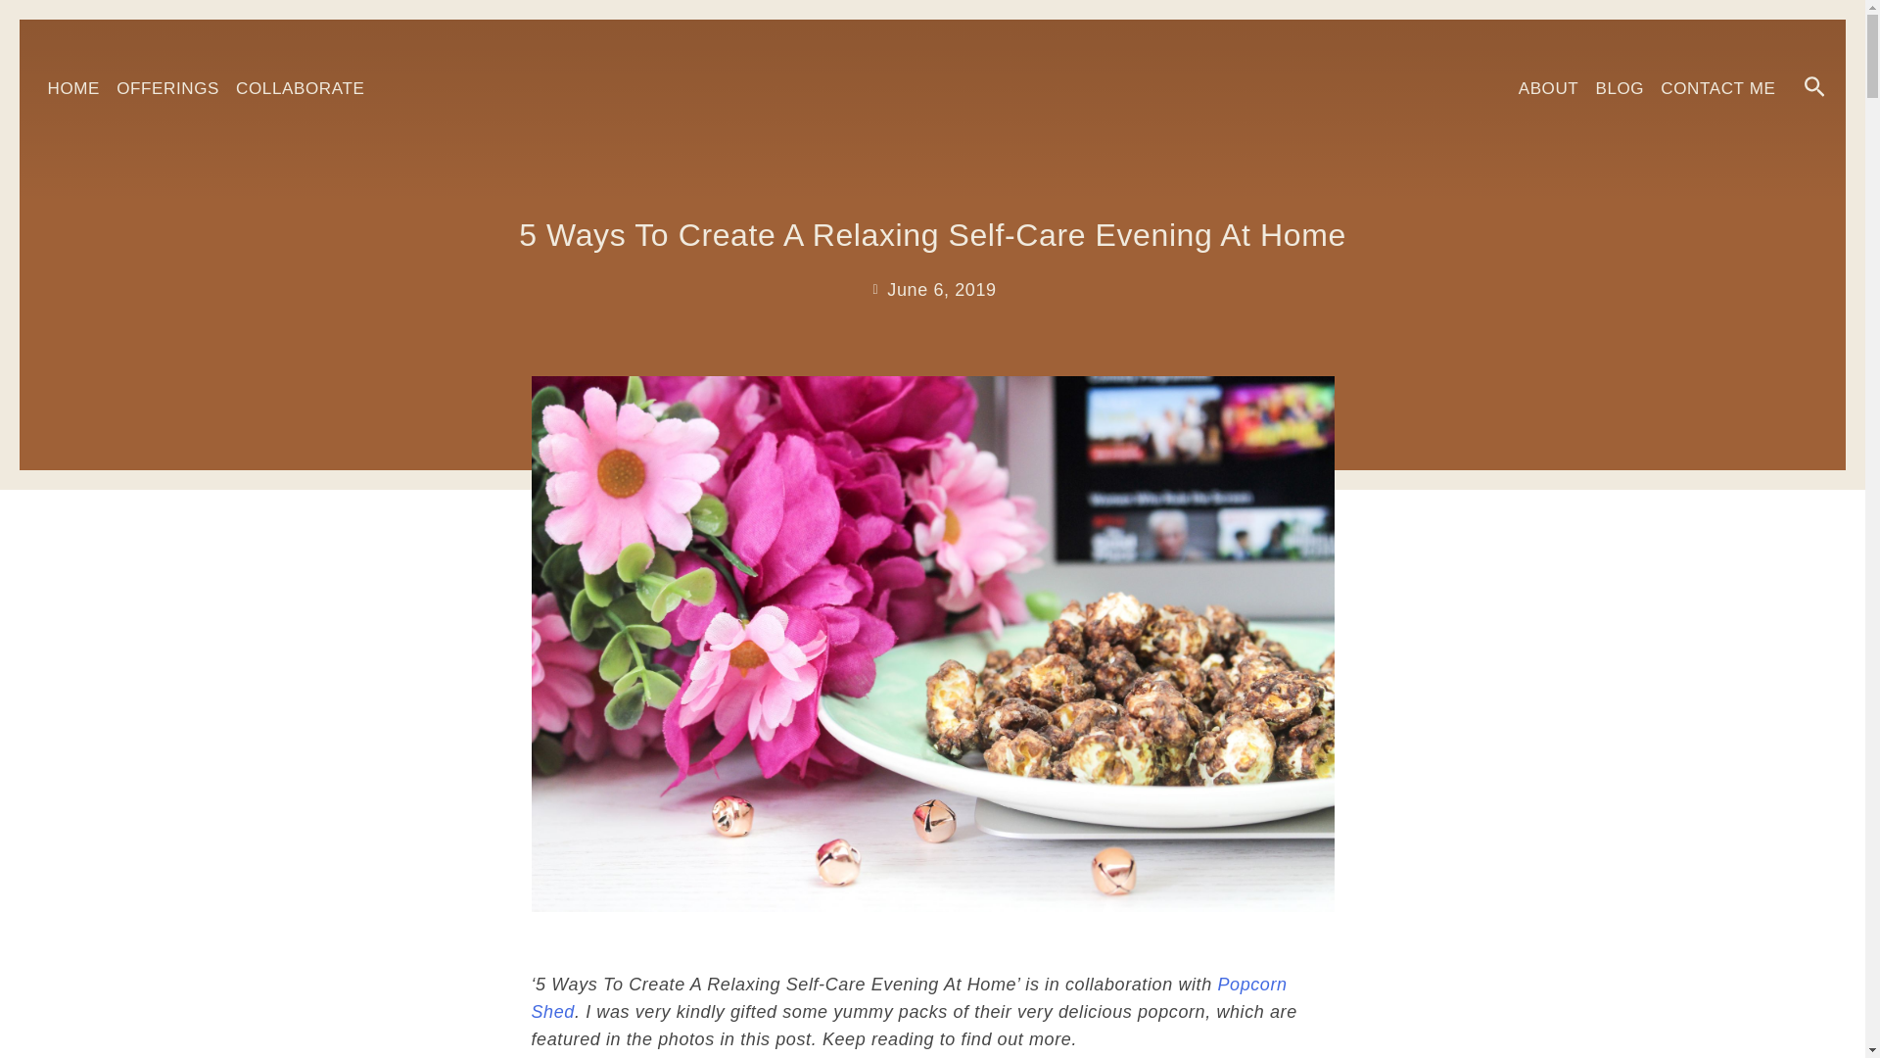 Image resolution: width=1880 pixels, height=1058 pixels. What do you see at coordinates (168, 88) in the screenshot?
I see `OFFERINGS` at bounding box center [168, 88].